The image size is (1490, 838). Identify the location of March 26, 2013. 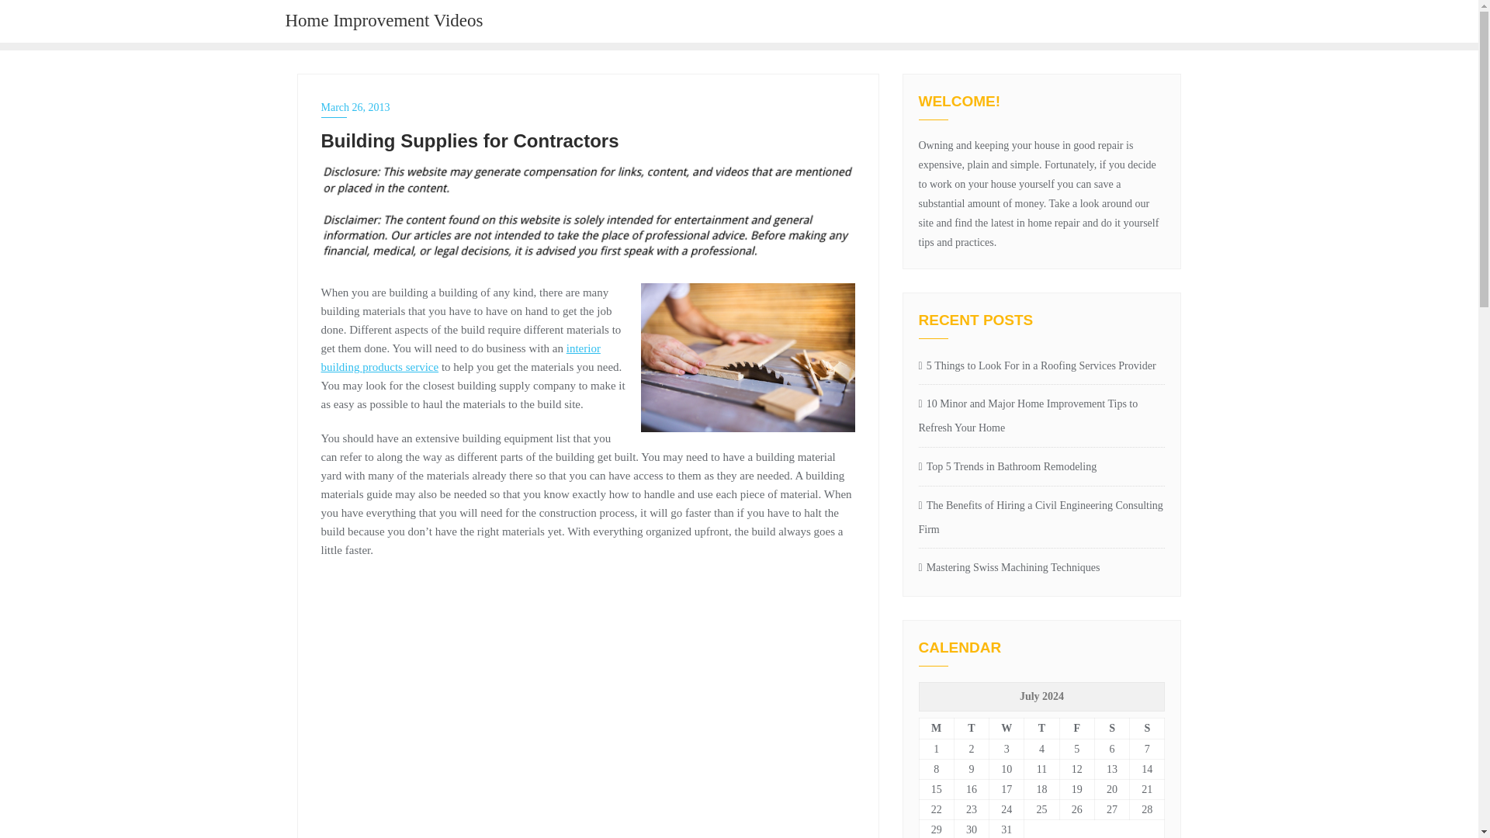
(588, 107).